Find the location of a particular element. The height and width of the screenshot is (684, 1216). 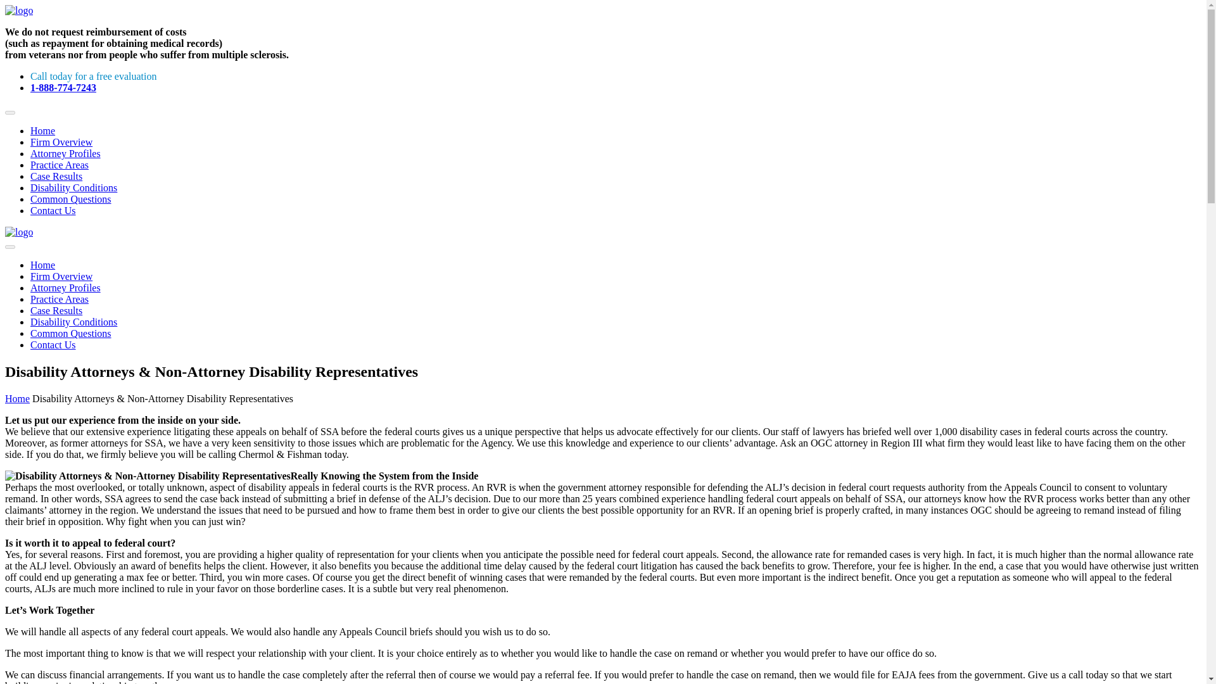

Home is located at coordinates (16, 399).